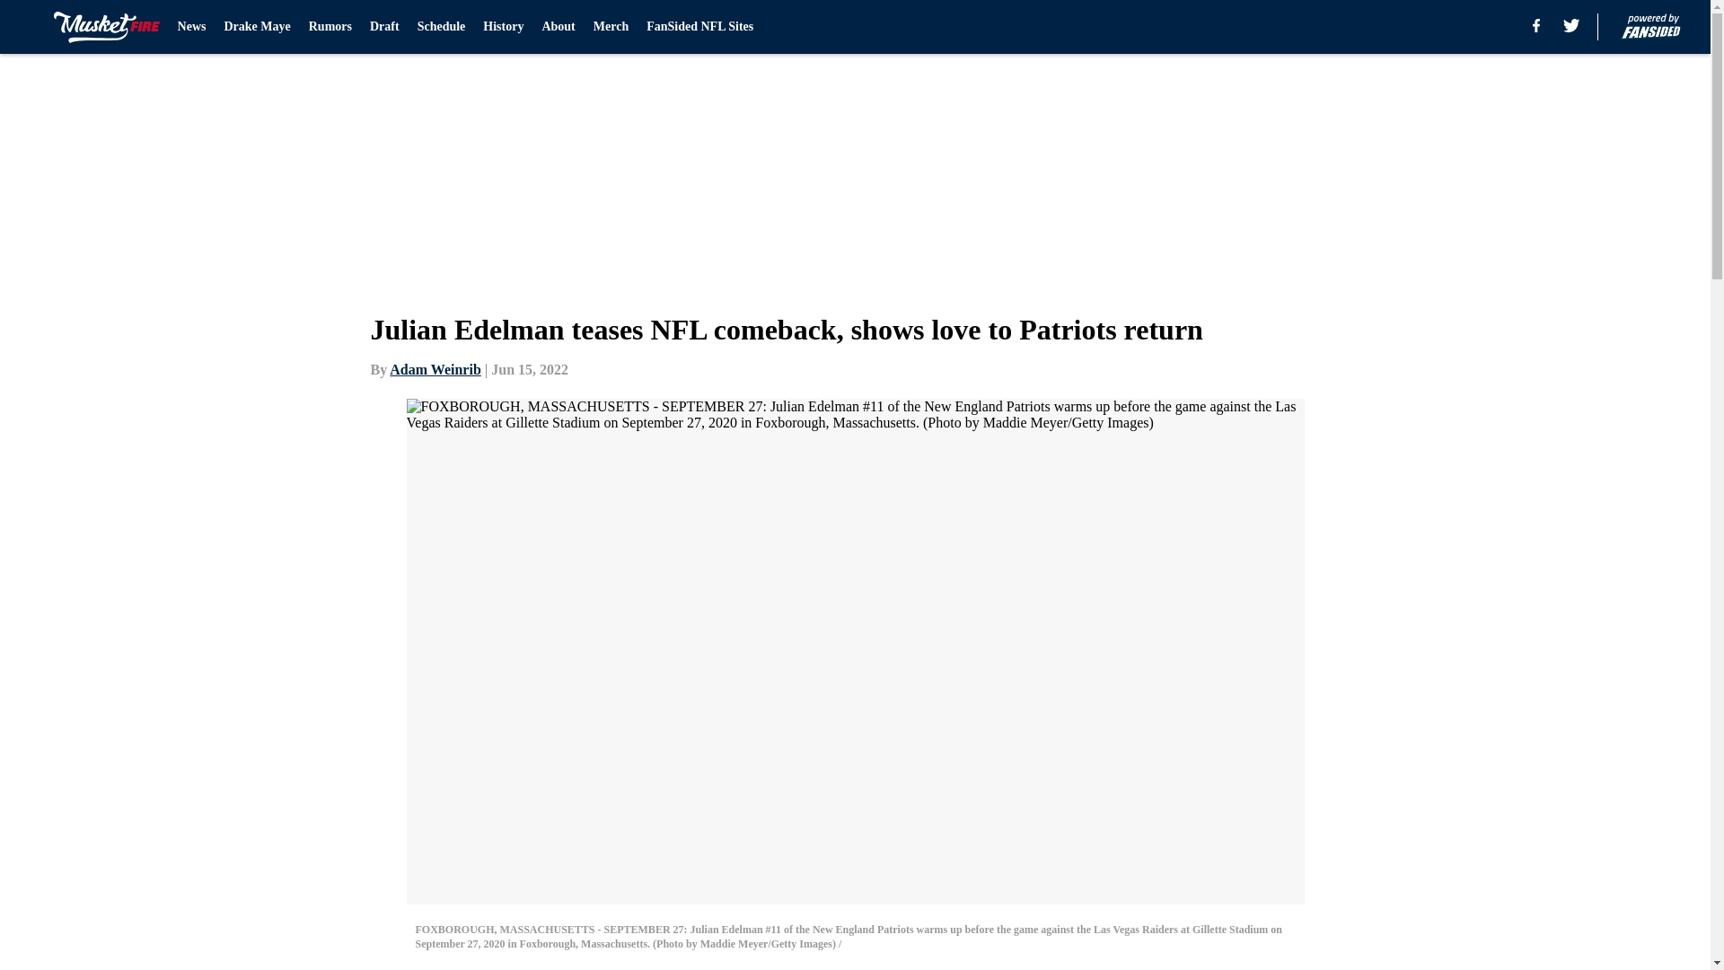 This screenshot has height=970, width=1724. What do you see at coordinates (257, 27) in the screenshot?
I see `Drake Maye` at bounding box center [257, 27].